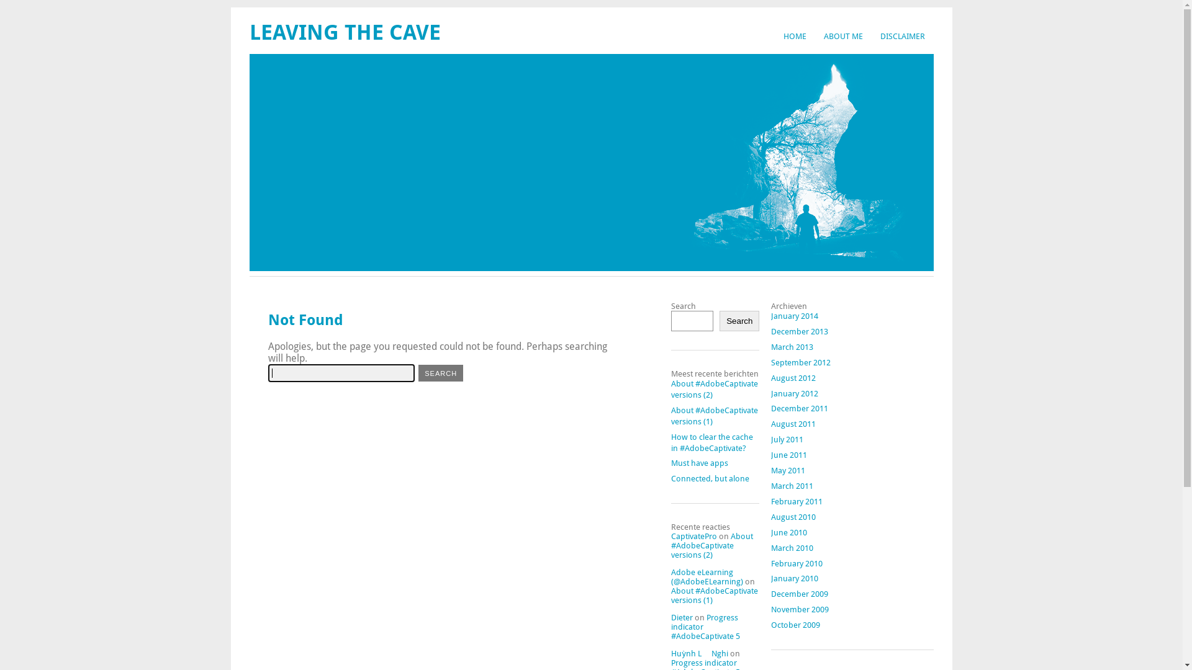 The width and height of the screenshot is (1192, 670). Describe the element at coordinates (795, 578) in the screenshot. I see `January 2010` at that location.